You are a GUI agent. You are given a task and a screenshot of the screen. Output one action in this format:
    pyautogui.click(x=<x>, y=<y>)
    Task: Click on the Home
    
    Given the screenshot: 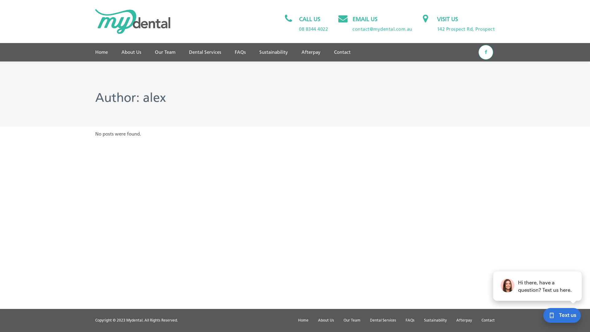 What is the action you would take?
    pyautogui.click(x=105, y=52)
    